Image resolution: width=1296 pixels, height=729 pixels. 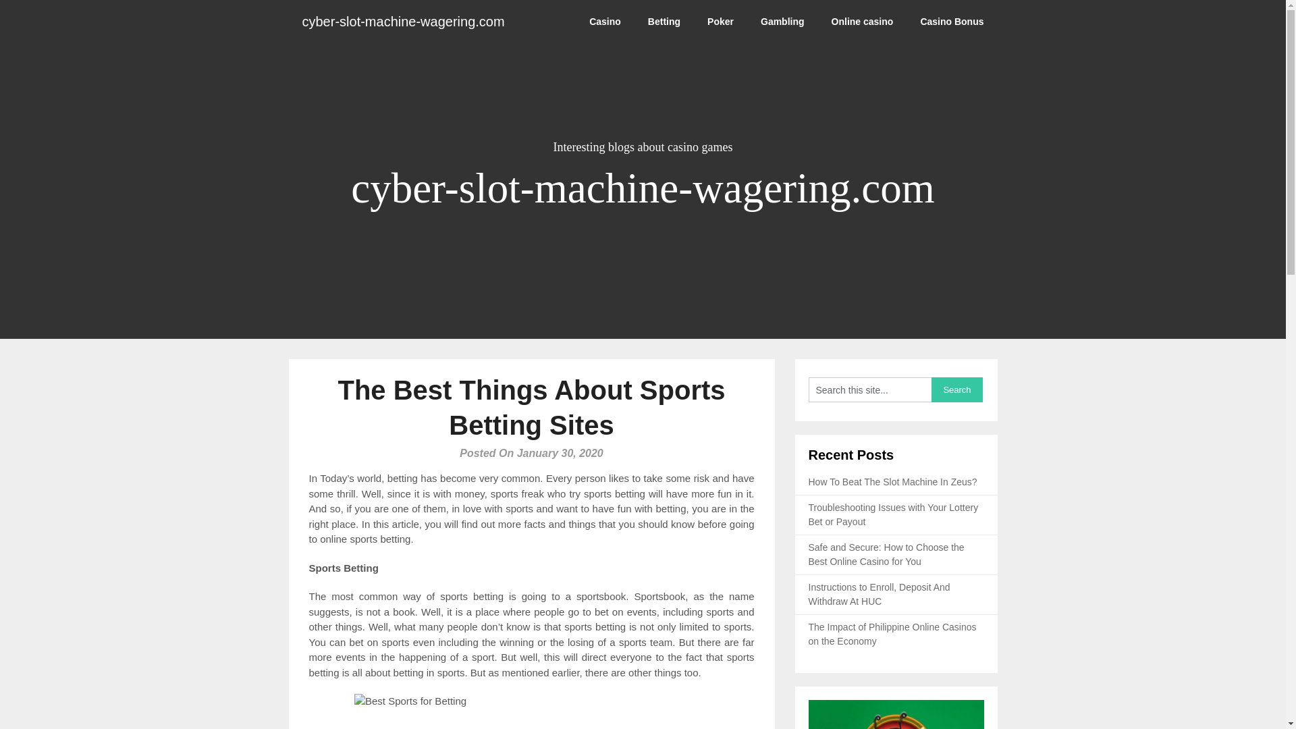 What do you see at coordinates (863, 22) in the screenshot?
I see `Online casino` at bounding box center [863, 22].